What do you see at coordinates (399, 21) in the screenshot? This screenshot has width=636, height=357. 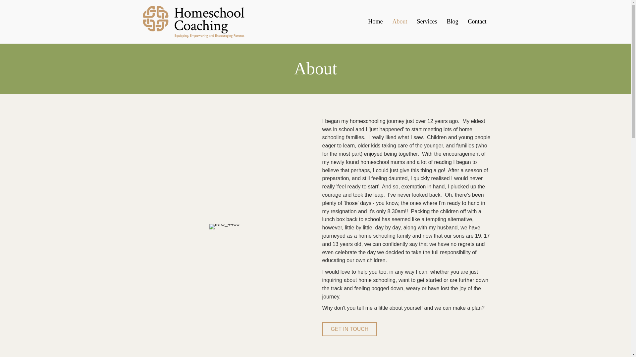 I see `About` at bounding box center [399, 21].